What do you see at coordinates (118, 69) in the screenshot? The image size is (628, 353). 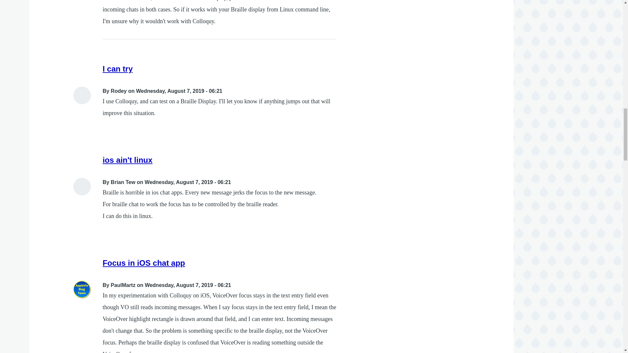 I see `I can try` at bounding box center [118, 69].